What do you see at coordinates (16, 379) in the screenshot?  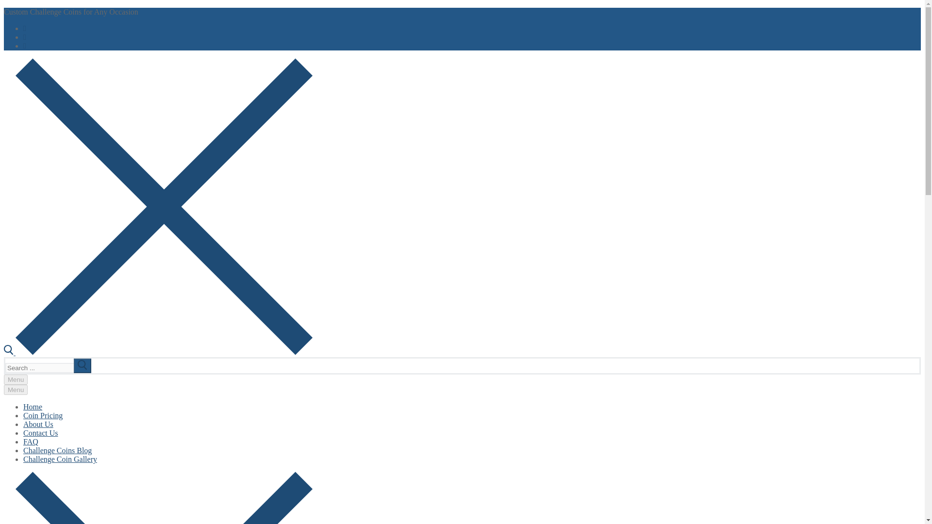 I see `Menu` at bounding box center [16, 379].